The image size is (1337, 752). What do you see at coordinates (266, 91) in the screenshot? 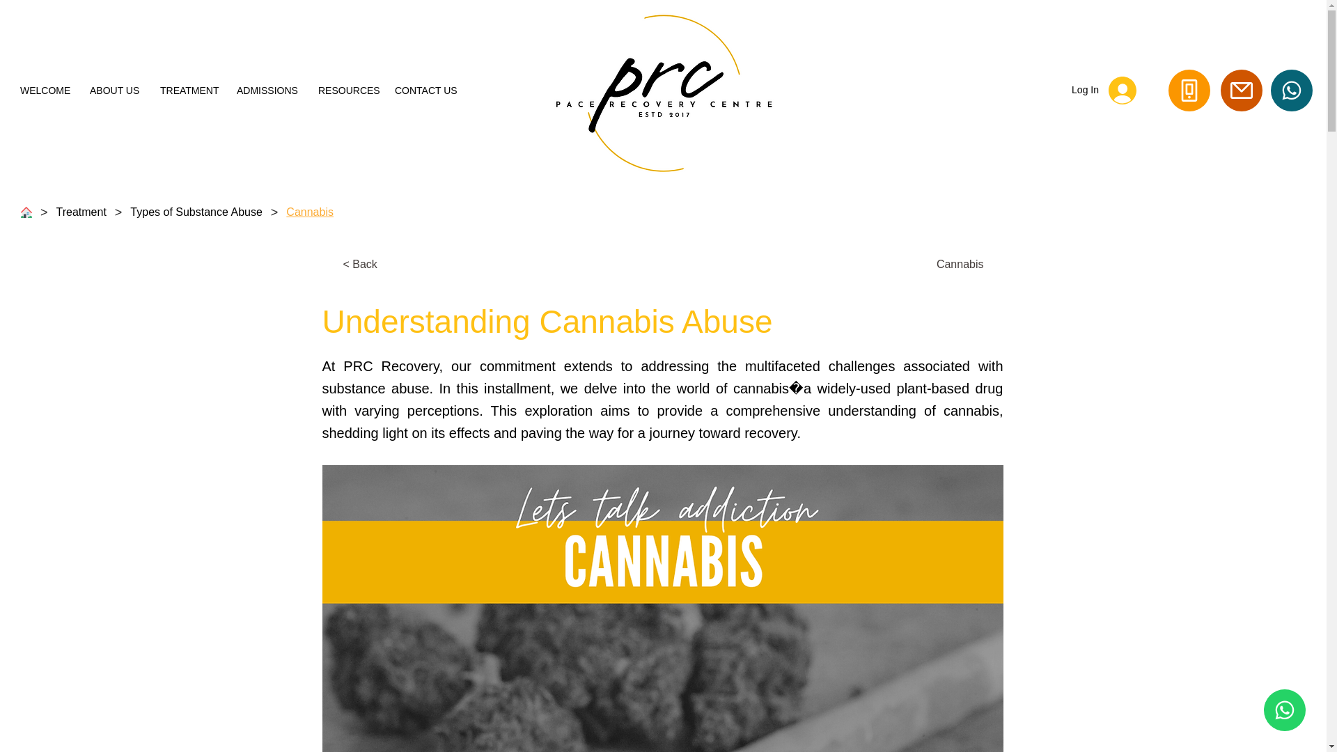
I see `ADMISSIONS` at bounding box center [266, 91].